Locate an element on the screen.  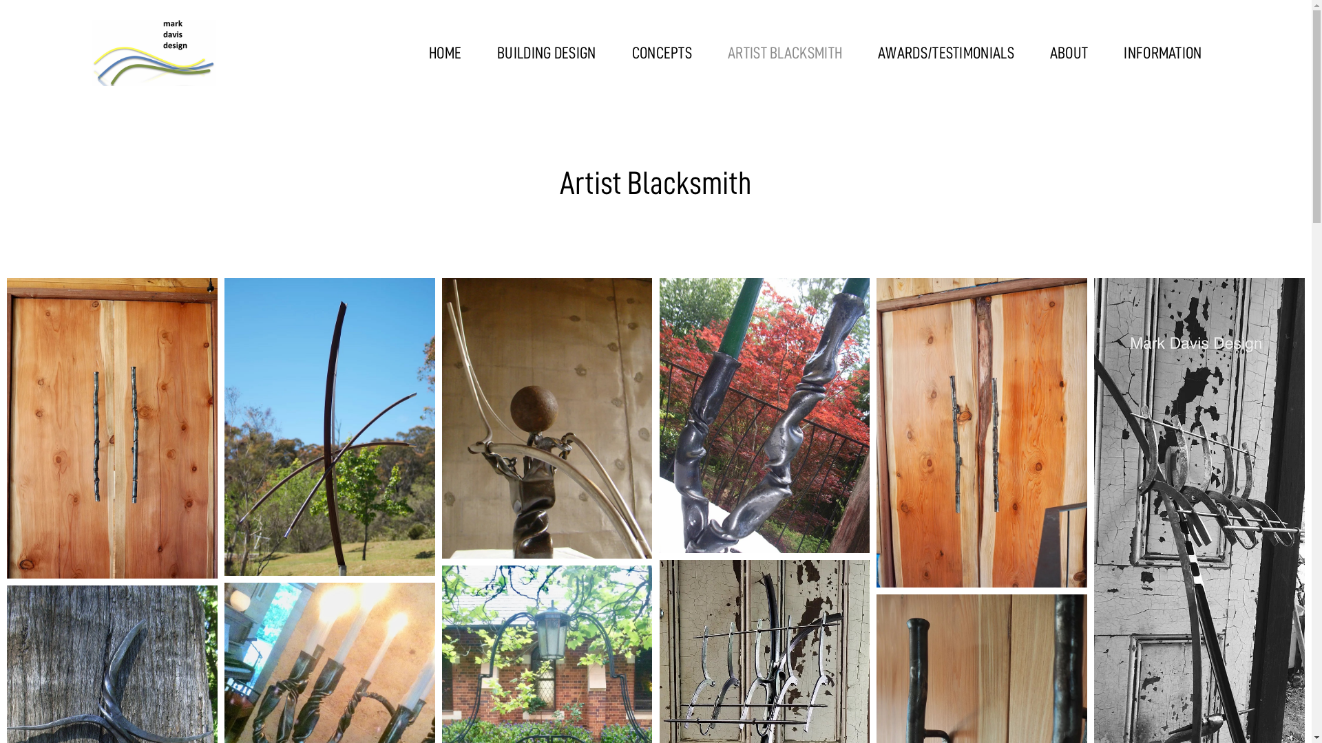
ABOUT is located at coordinates (1069, 53).